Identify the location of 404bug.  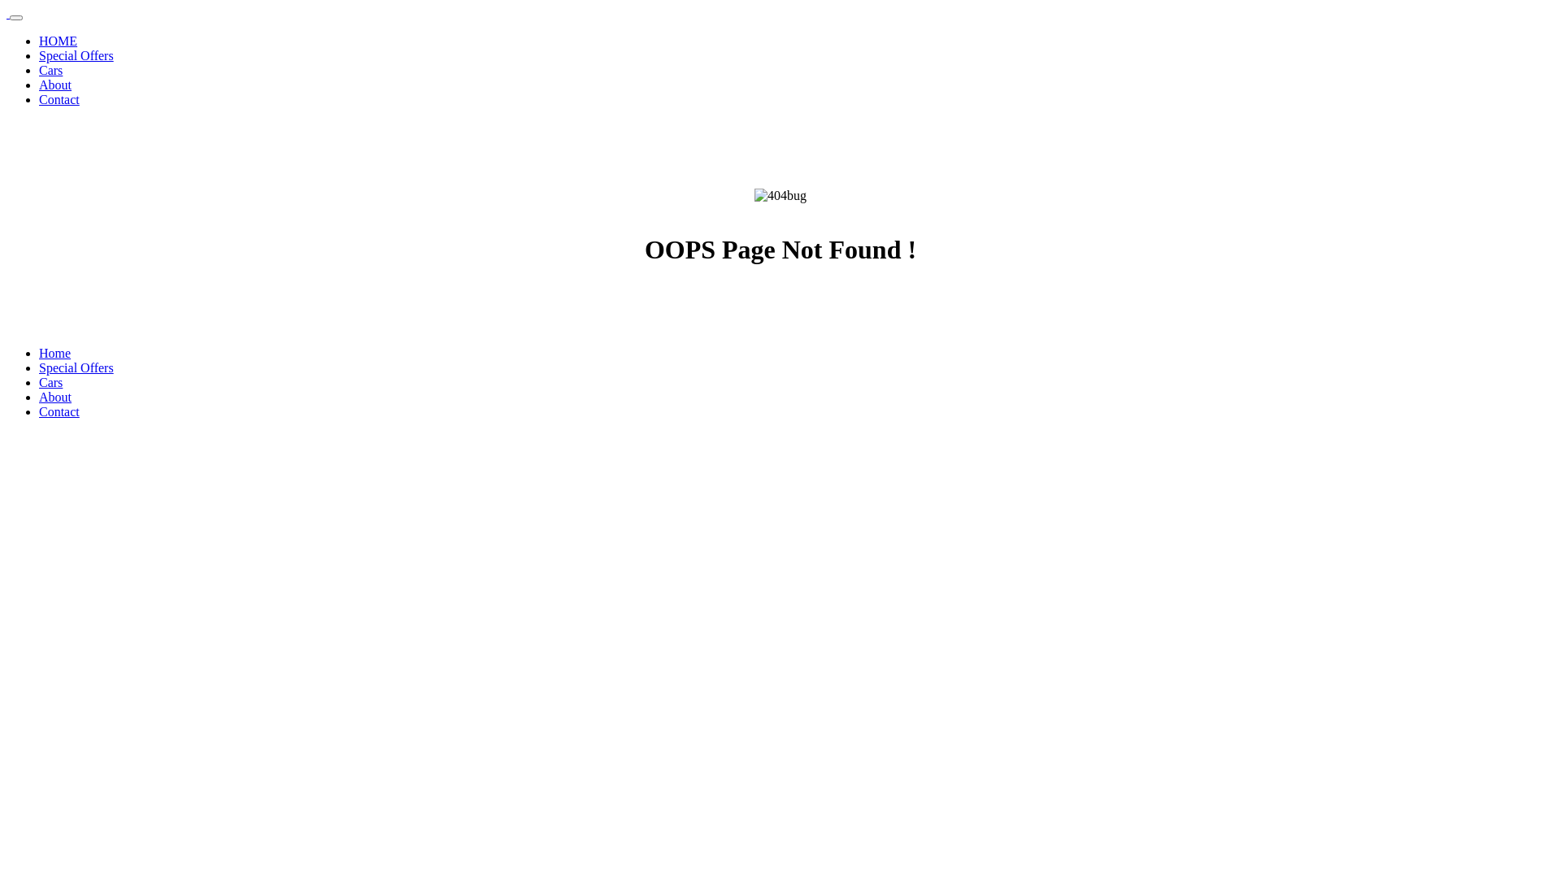
(780, 196).